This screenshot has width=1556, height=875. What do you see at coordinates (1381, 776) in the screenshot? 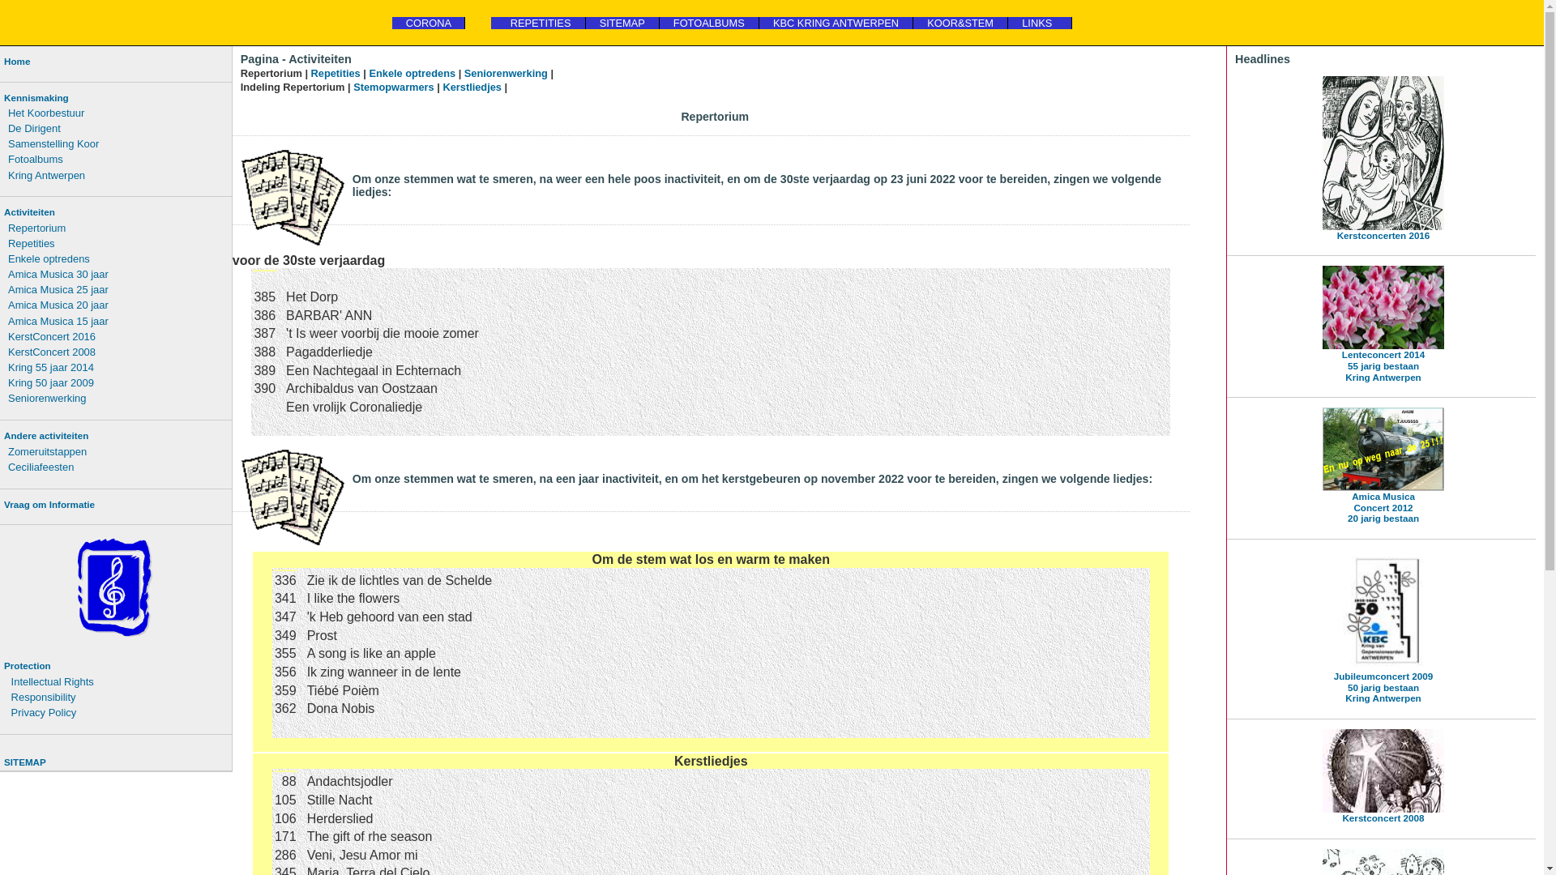
I see `Kerstconcert 2008` at bounding box center [1381, 776].